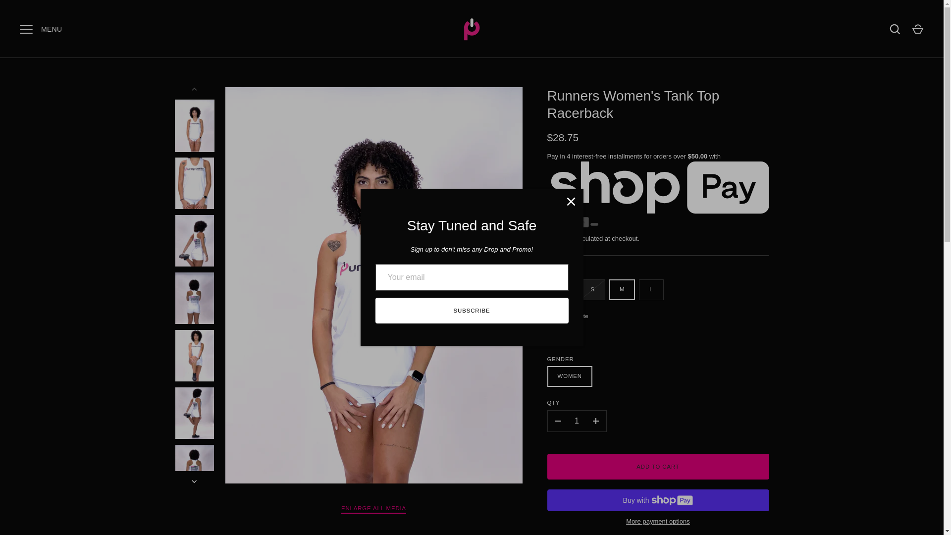  What do you see at coordinates (26, 28) in the screenshot?
I see `MENU` at bounding box center [26, 28].